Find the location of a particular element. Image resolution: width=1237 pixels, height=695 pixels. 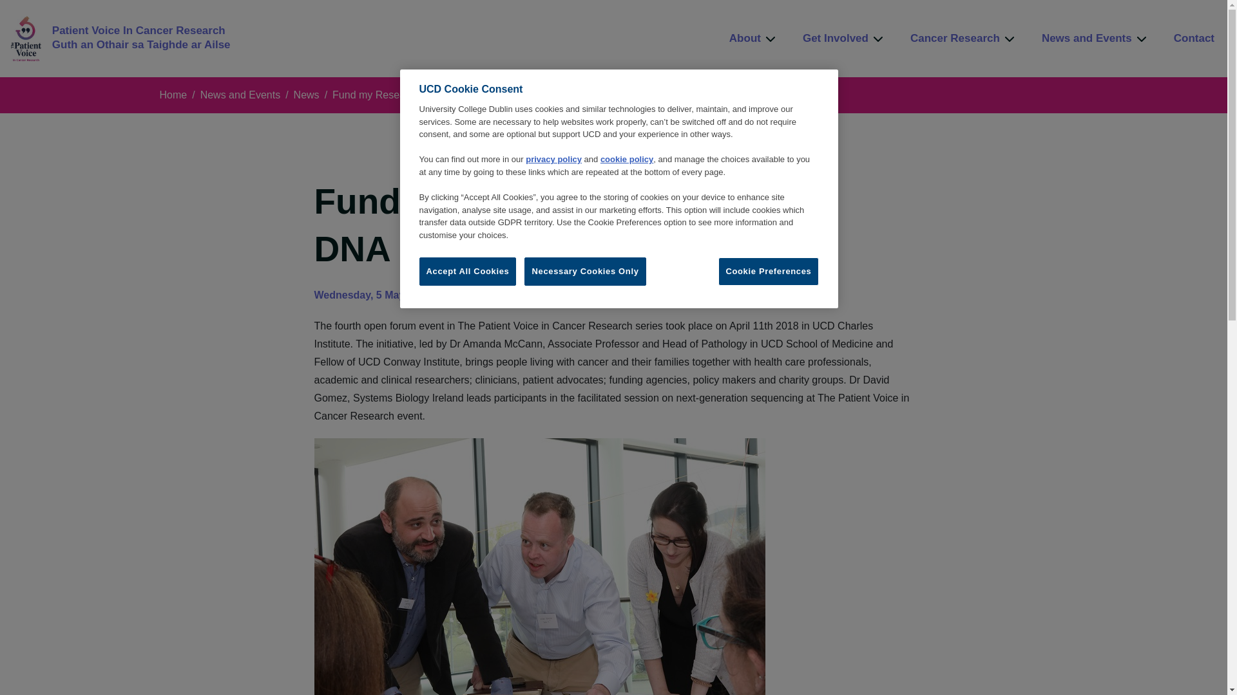

News and Events is located at coordinates (1095, 39).